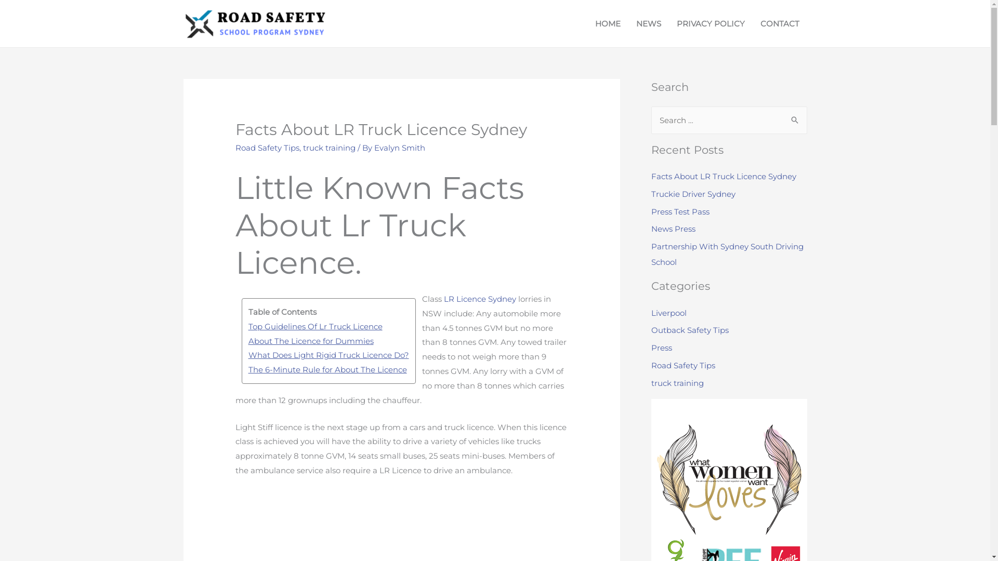  What do you see at coordinates (267, 148) in the screenshot?
I see `Road Safety Tips` at bounding box center [267, 148].